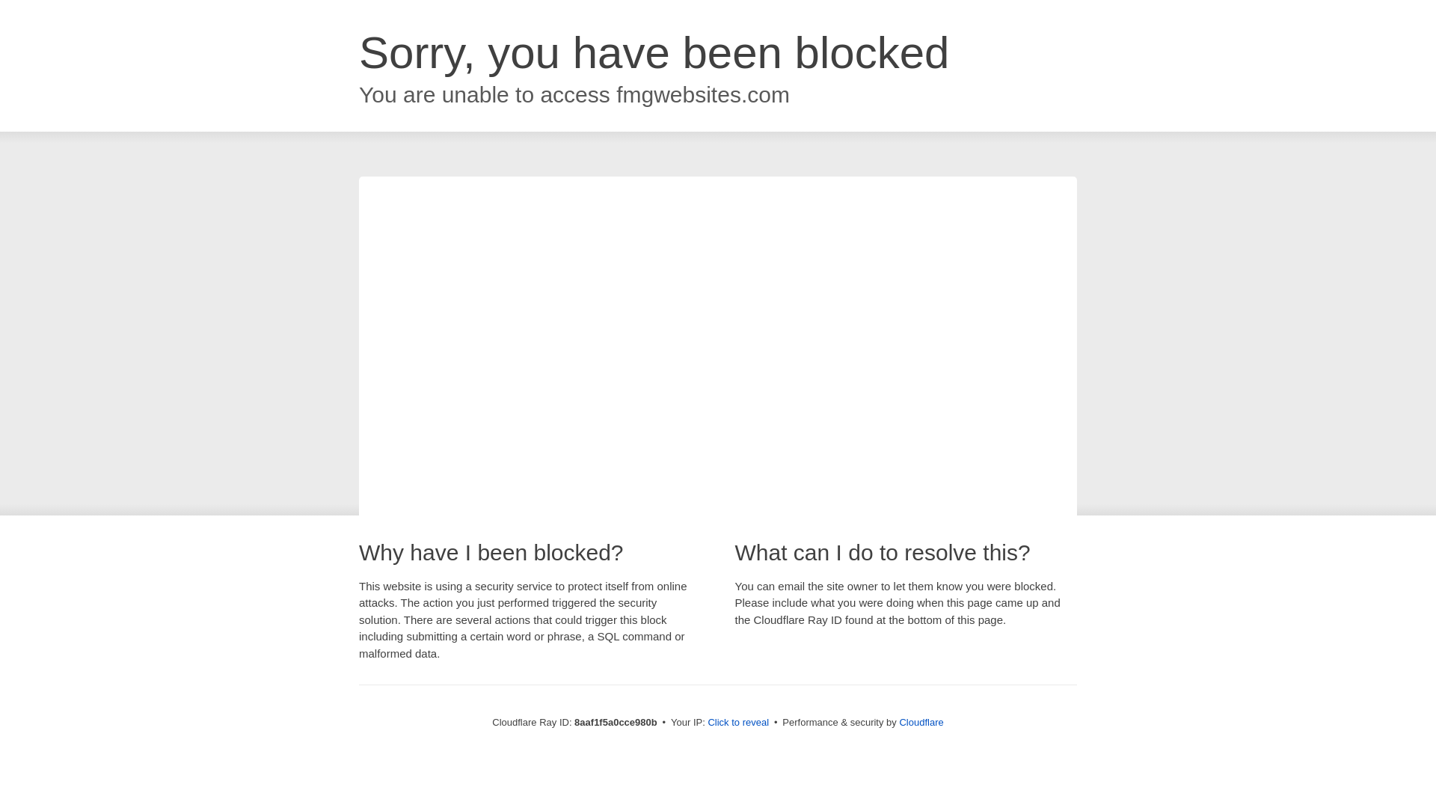 The width and height of the screenshot is (1436, 808). What do you see at coordinates (921, 722) in the screenshot?
I see `Cloudflare` at bounding box center [921, 722].